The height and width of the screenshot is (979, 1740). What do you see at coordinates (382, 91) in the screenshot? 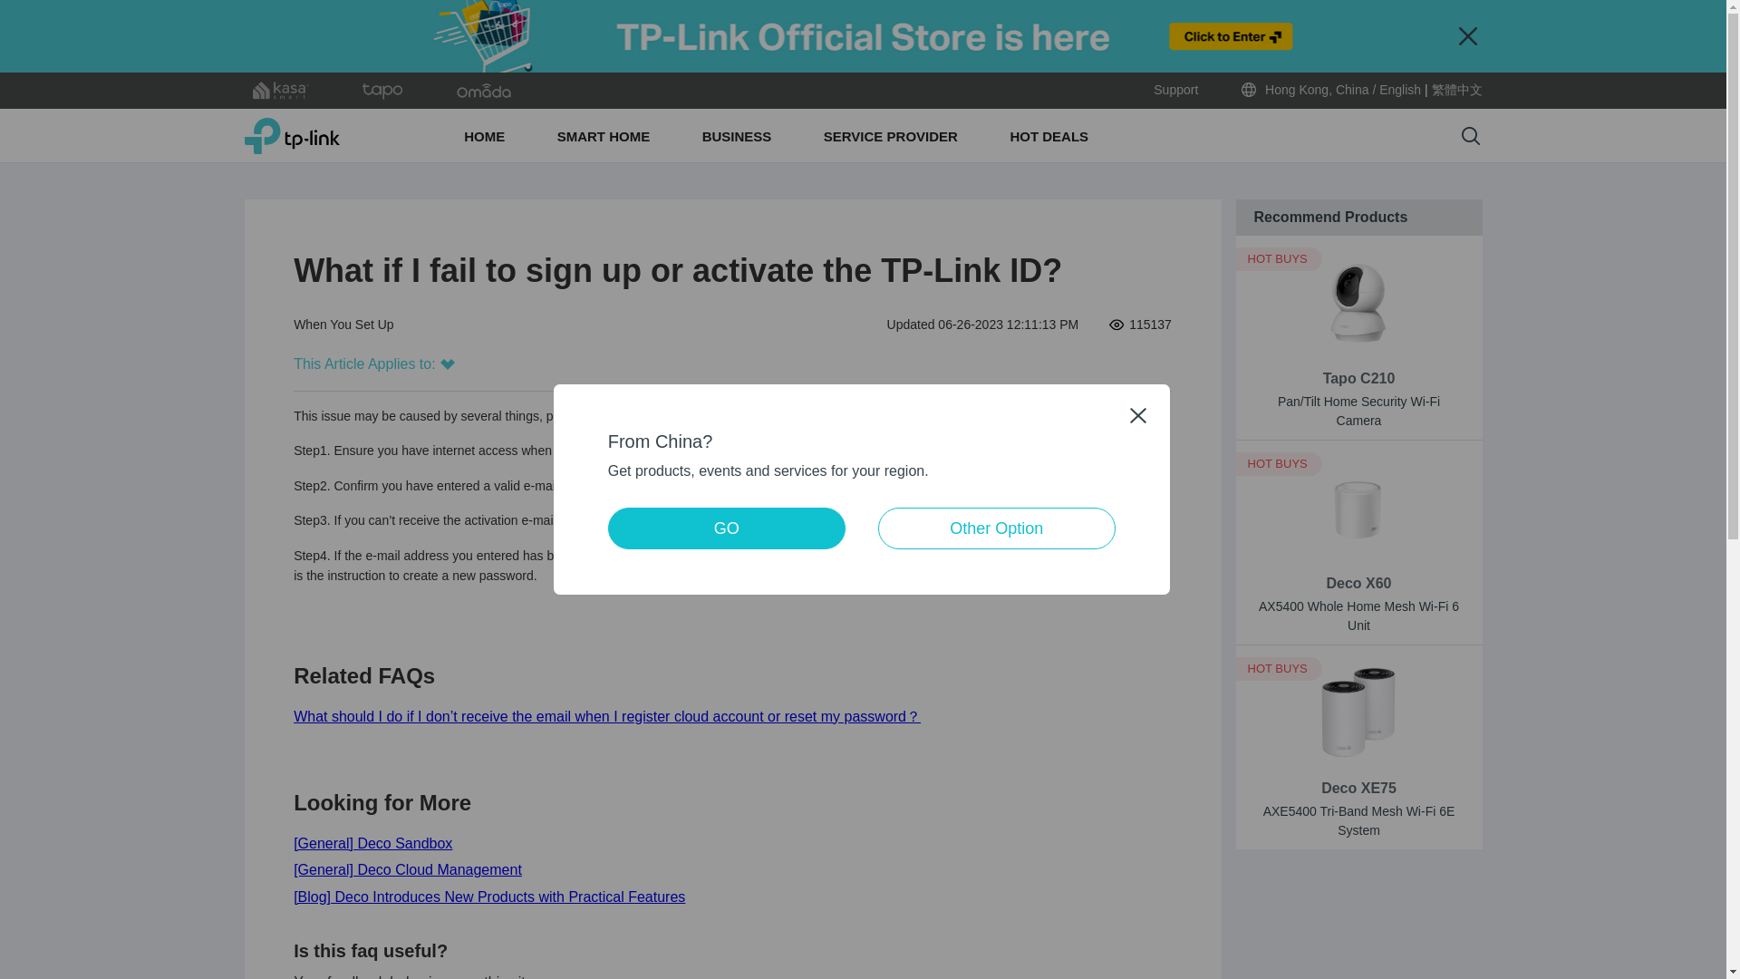
I see `tapo` at bounding box center [382, 91].